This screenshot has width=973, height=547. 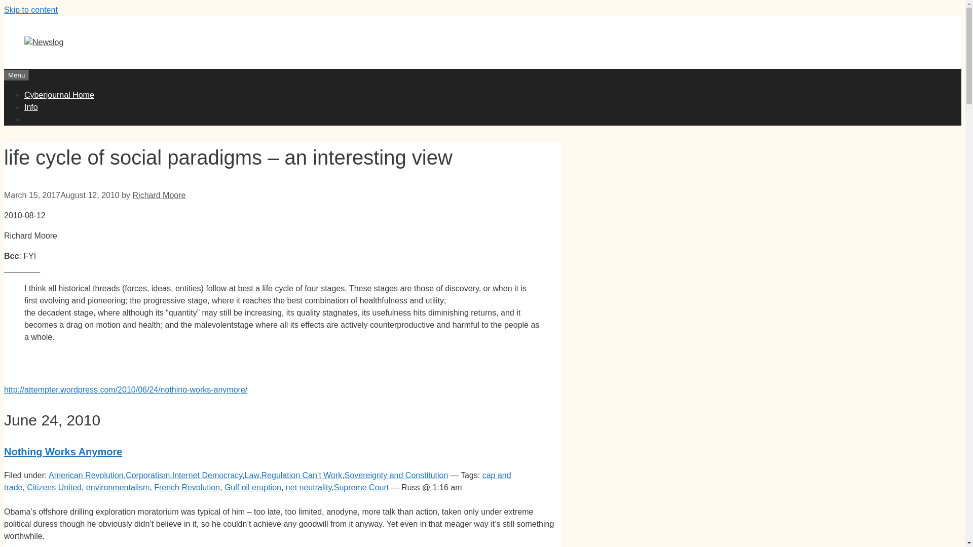 What do you see at coordinates (16, 75) in the screenshot?
I see `Menu` at bounding box center [16, 75].